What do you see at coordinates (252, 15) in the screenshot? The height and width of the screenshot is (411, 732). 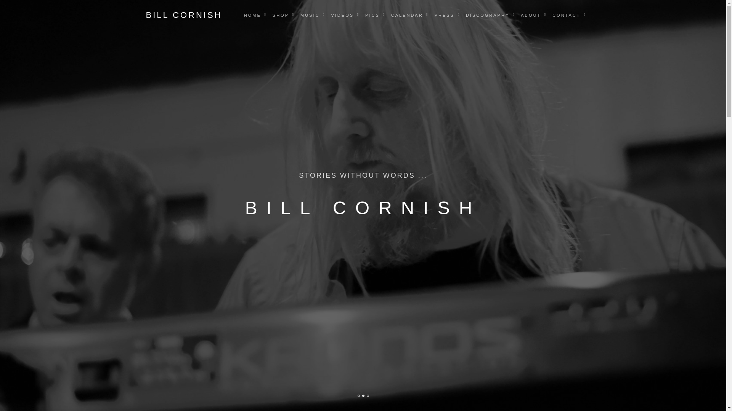 I see `HOME` at bounding box center [252, 15].